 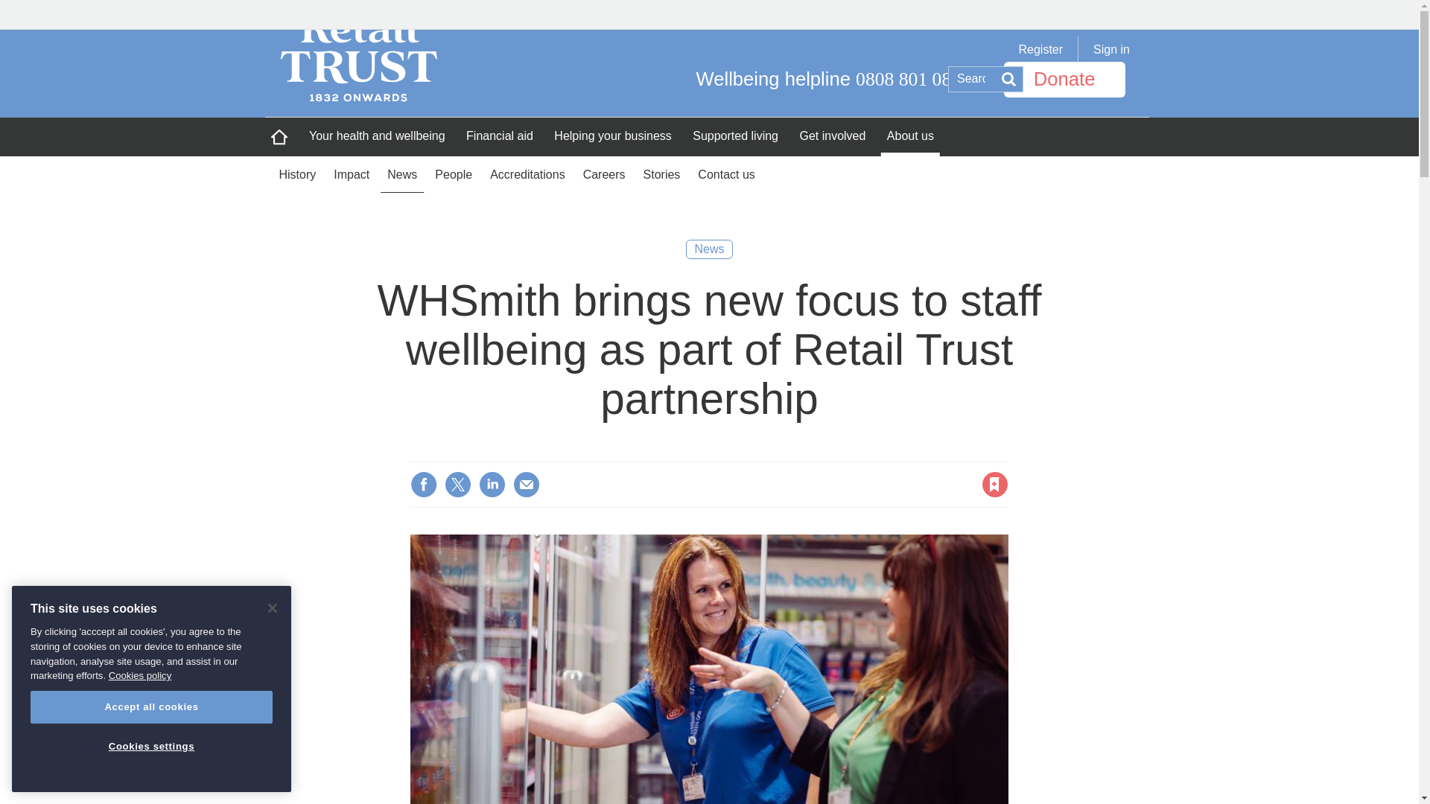 What do you see at coordinates (735, 136) in the screenshot?
I see `Supported living` at bounding box center [735, 136].